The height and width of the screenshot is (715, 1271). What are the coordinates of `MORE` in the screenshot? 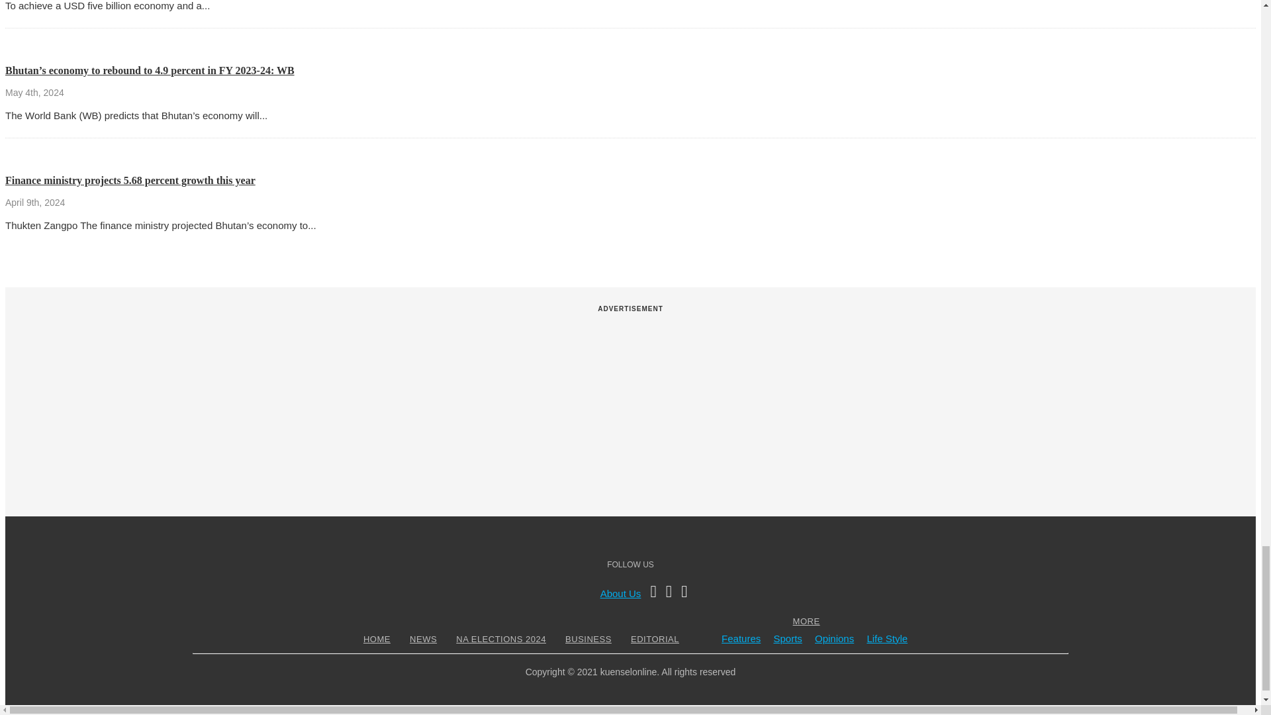 It's located at (806, 621).